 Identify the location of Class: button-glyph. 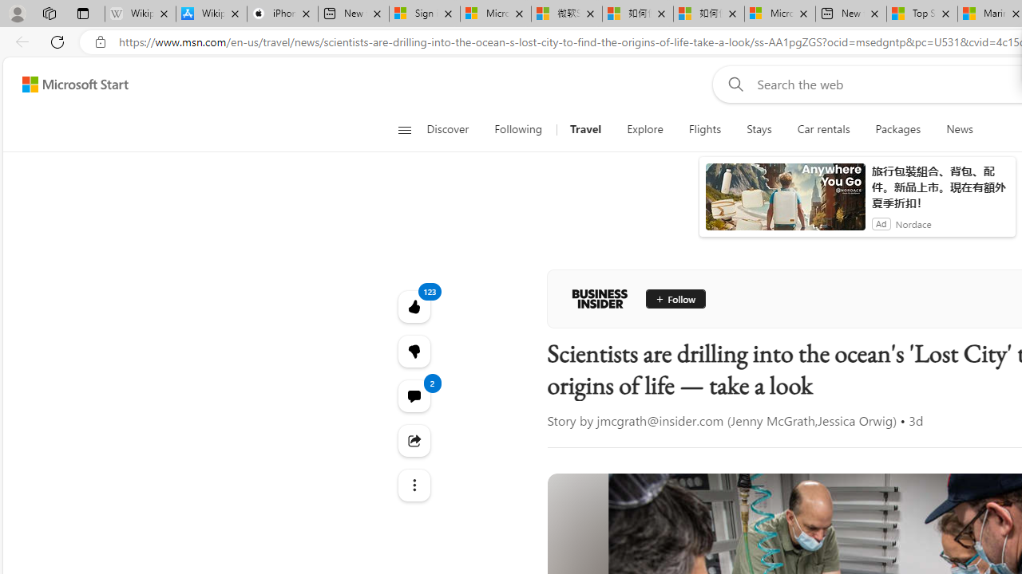
(404, 129).